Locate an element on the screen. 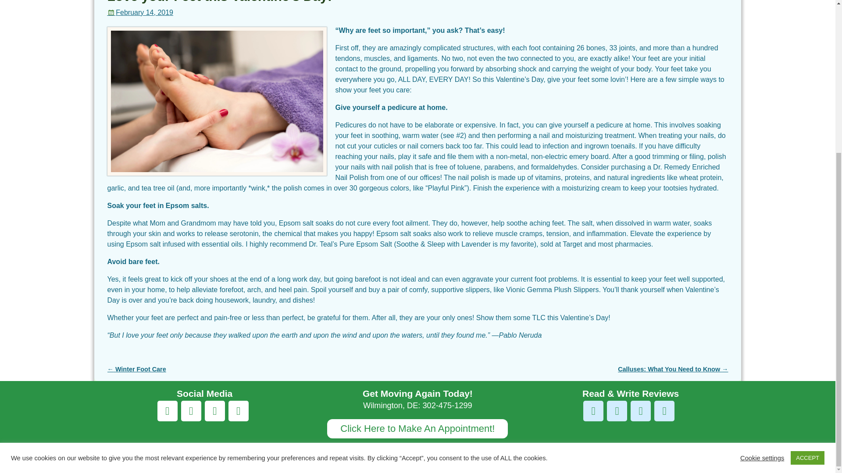  Privacy Policy is located at coordinates (705, 455).